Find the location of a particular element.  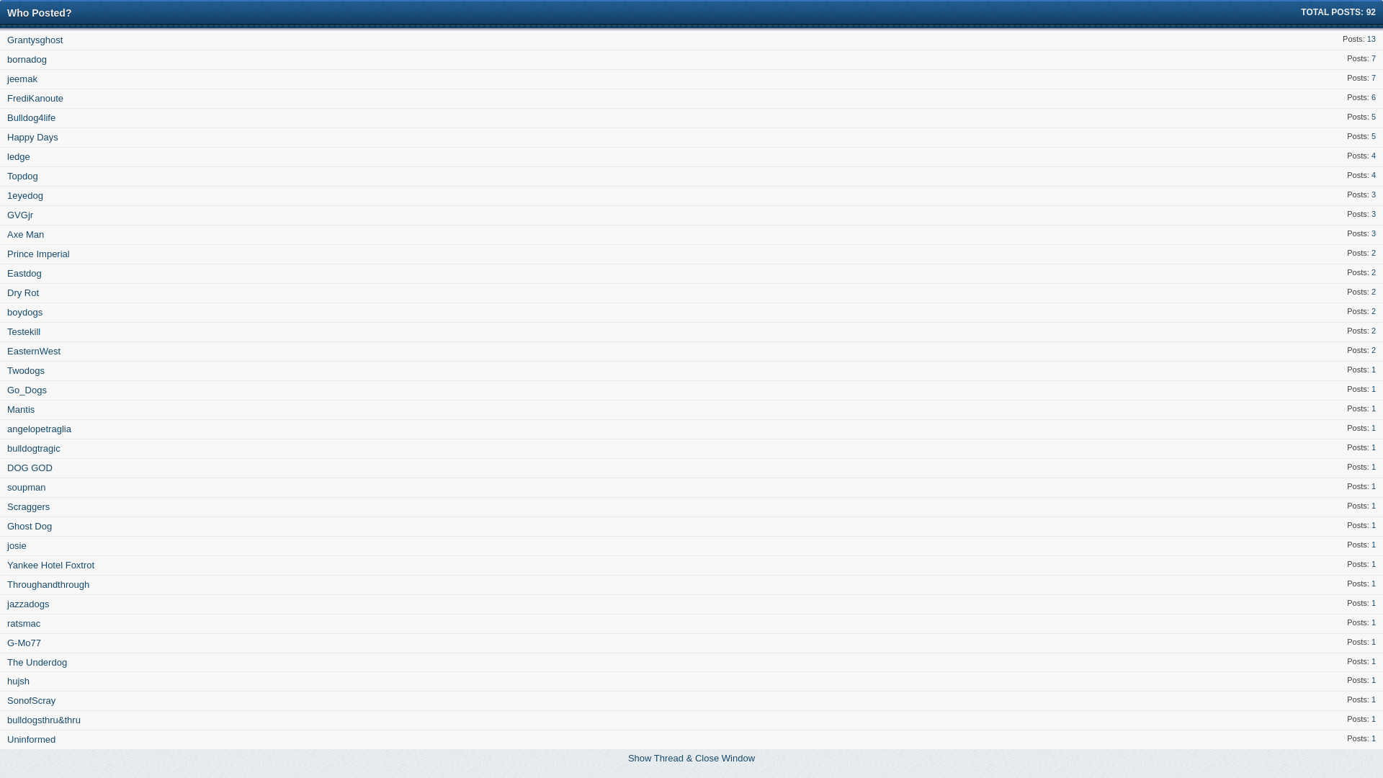

2 is located at coordinates (1374, 292).